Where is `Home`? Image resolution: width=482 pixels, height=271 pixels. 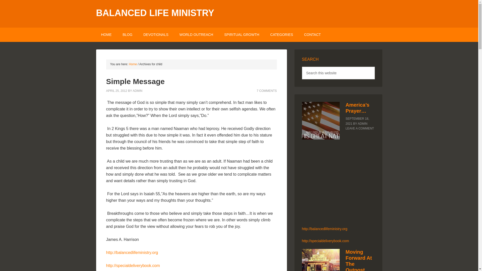
Home is located at coordinates (133, 64).